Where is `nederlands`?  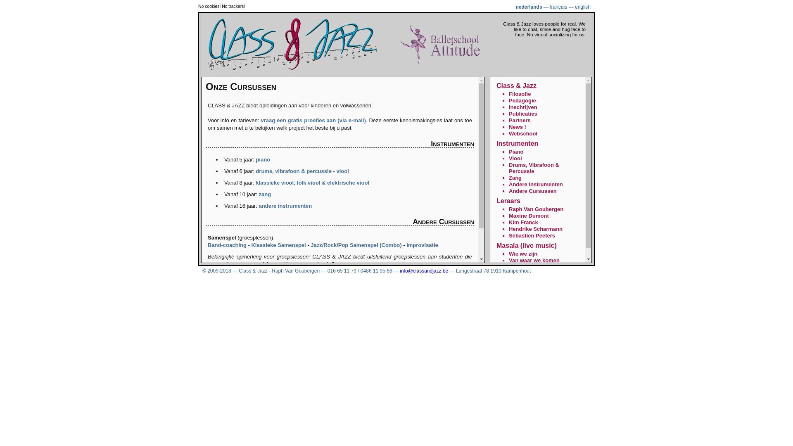 nederlands is located at coordinates (529, 7).